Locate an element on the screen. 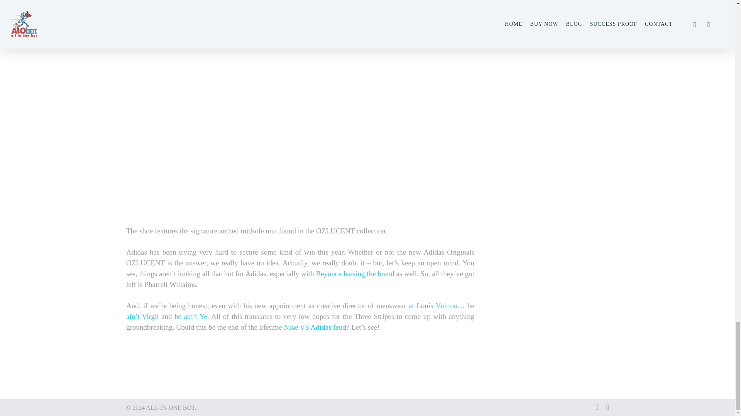  Nike VS Adidas feud is located at coordinates (315, 327).